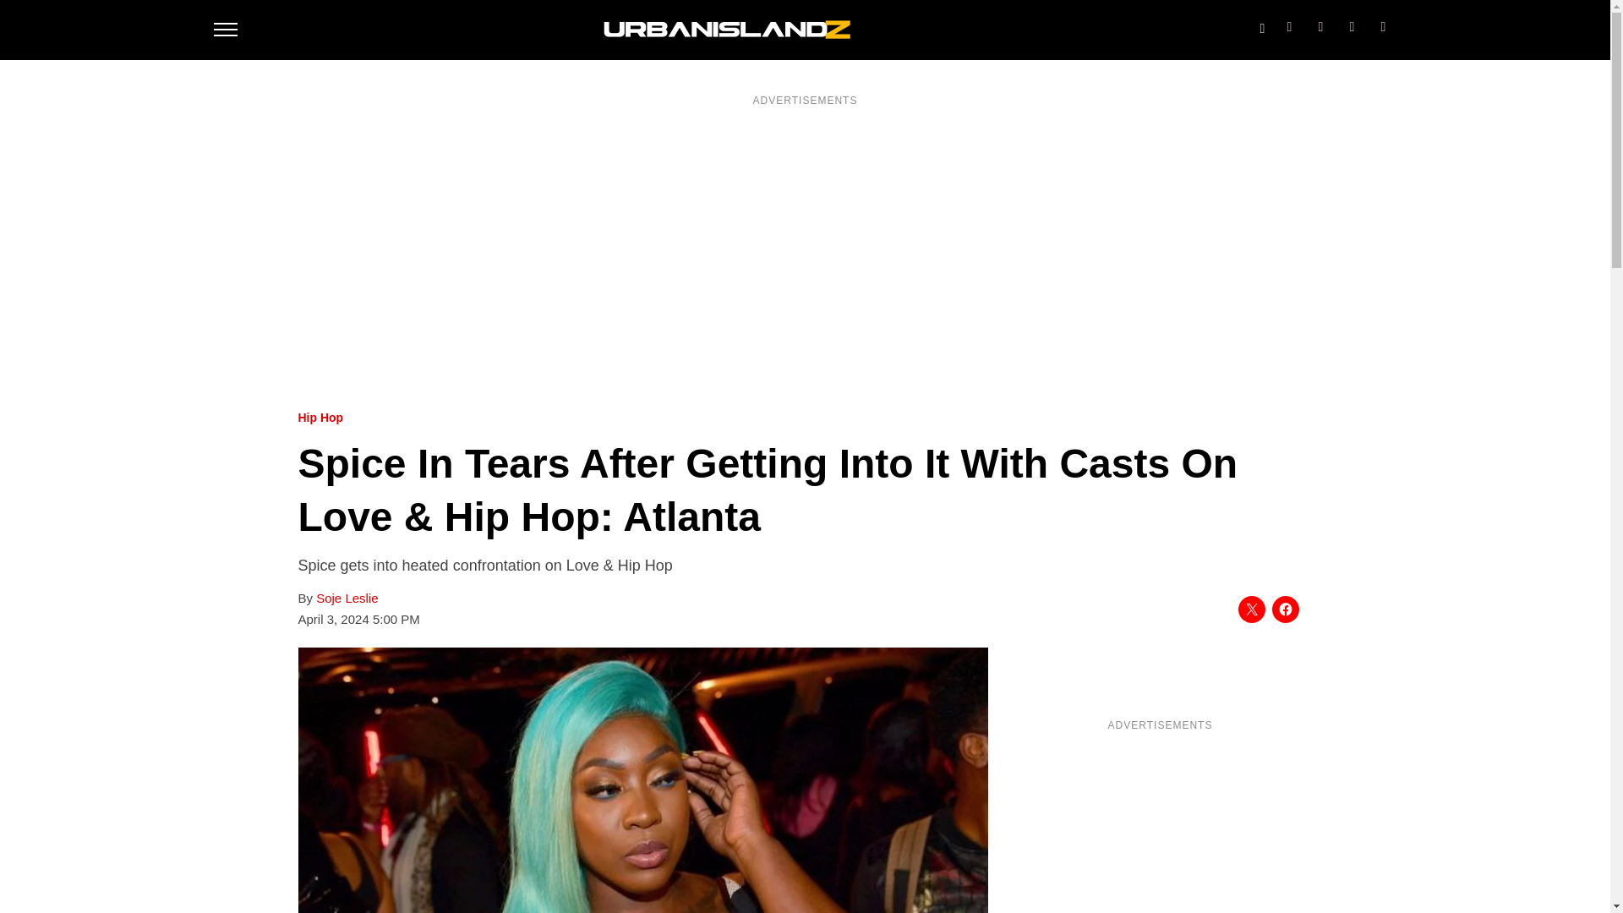 This screenshot has width=1623, height=913. What do you see at coordinates (347, 599) in the screenshot?
I see `Soje Leslie` at bounding box center [347, 599].